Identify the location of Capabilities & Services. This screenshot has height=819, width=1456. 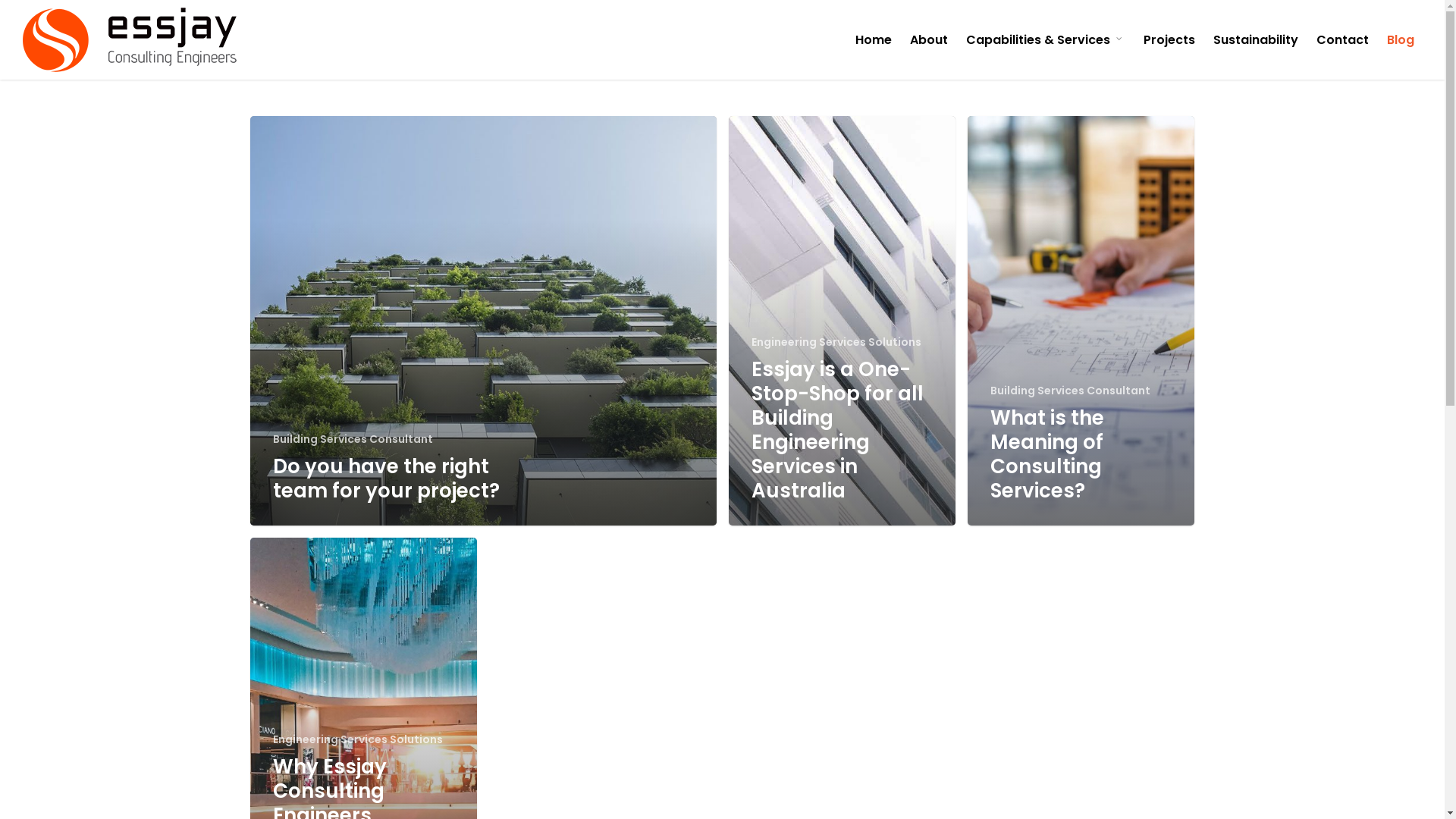
(1046, 39).